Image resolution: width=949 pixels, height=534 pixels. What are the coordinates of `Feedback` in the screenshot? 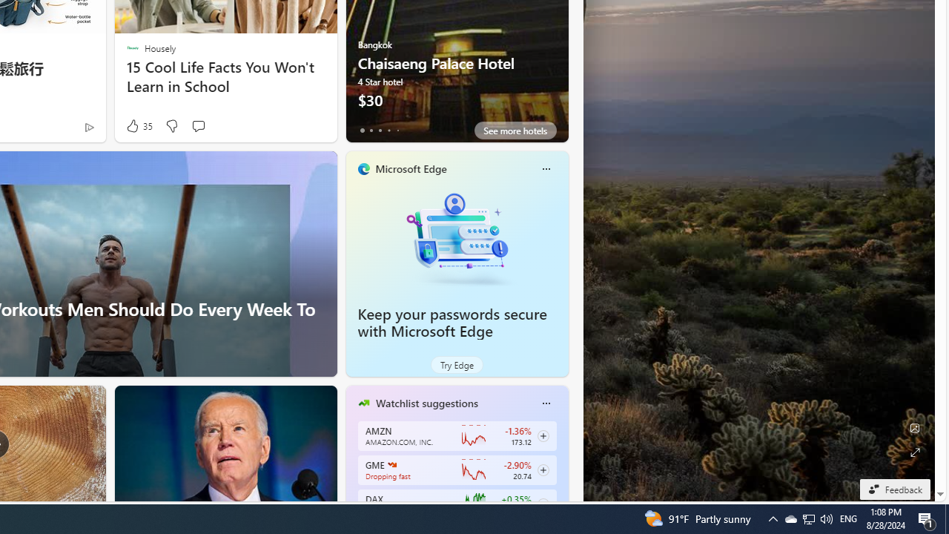 It's located at (894, 489).